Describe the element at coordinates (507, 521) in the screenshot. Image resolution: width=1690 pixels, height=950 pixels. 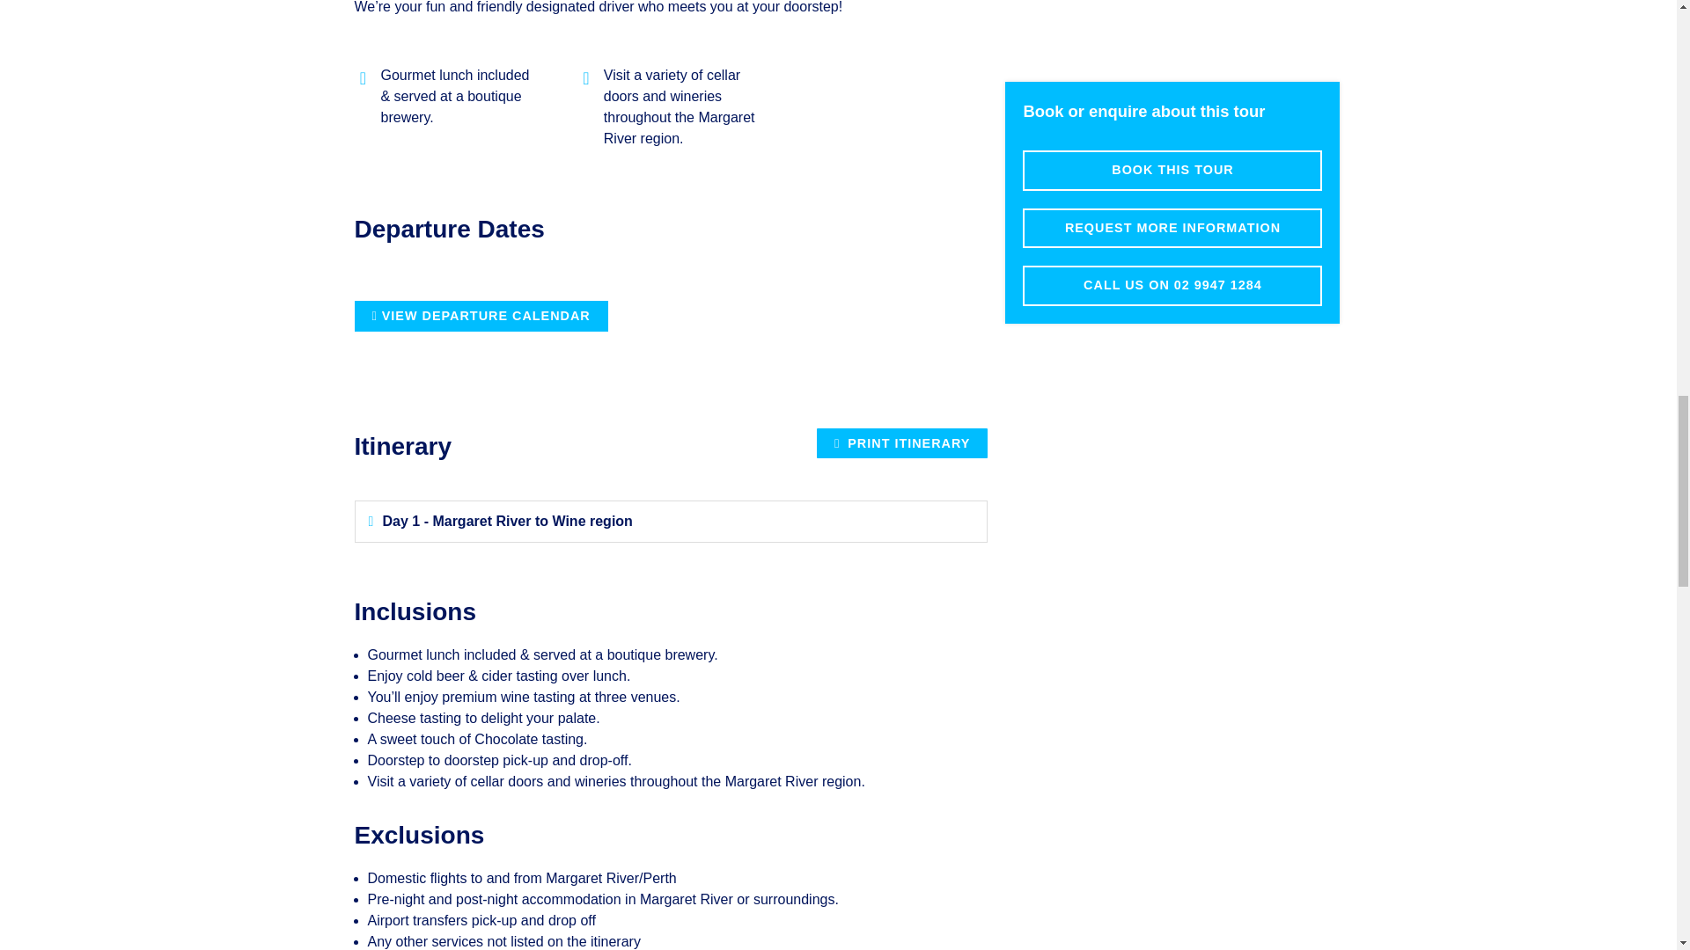
I see `Day 1 - Margaret River to Wine region` at that location.